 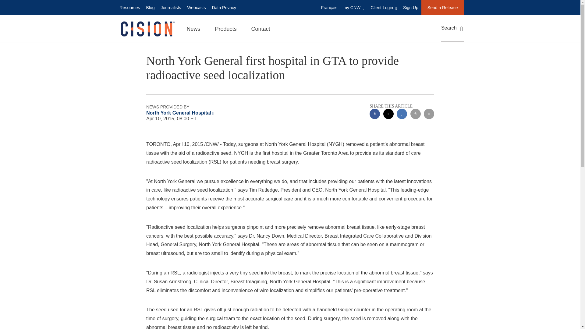 What do you see at coordinates (261, 29) in the screenshot?
I see `Contact` at bounding box center [261, 29].